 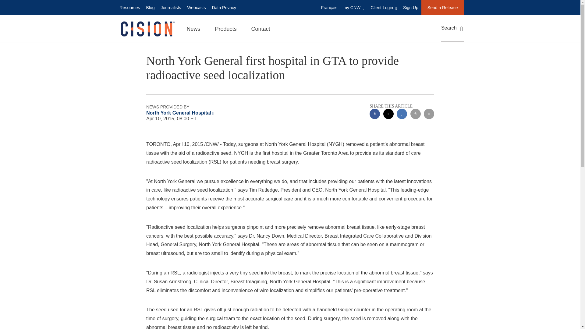 What do you see at coordinates (261, 29) in the screenshot?
I see `Contact` at bounding box center [261, 29].